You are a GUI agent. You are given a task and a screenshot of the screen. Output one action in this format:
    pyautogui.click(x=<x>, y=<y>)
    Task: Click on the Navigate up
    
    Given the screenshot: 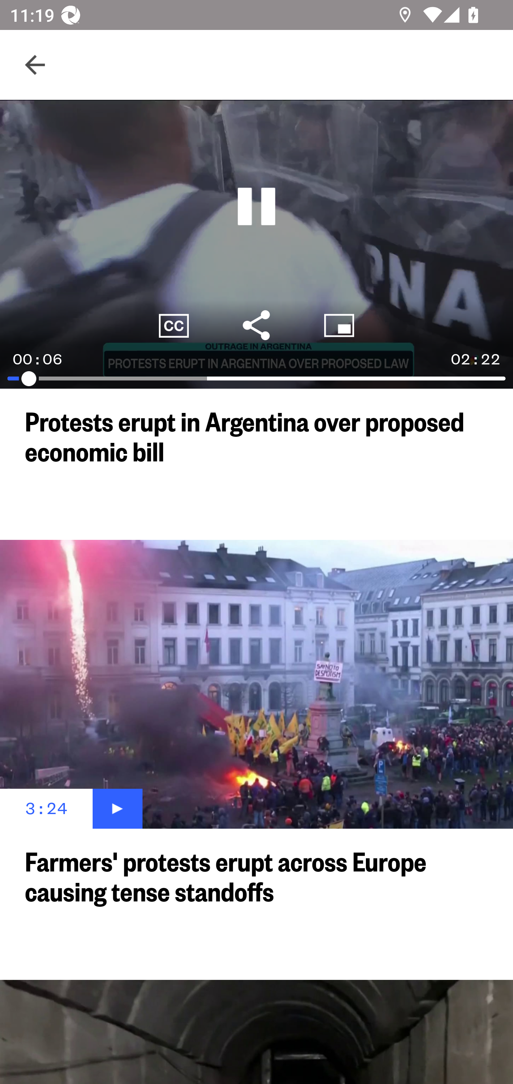 What is the action you would take?
    pyautogui.click(x=35, y=65)
    